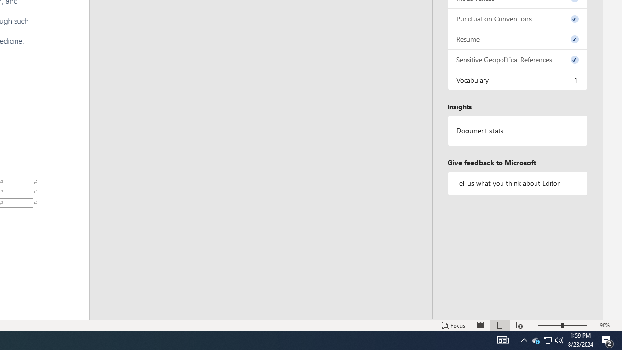 The image size is (622, 350). What do you see at coordinates (563, 325) in the screenshot?
I see `Zoom` at bounding box center [563, 325].